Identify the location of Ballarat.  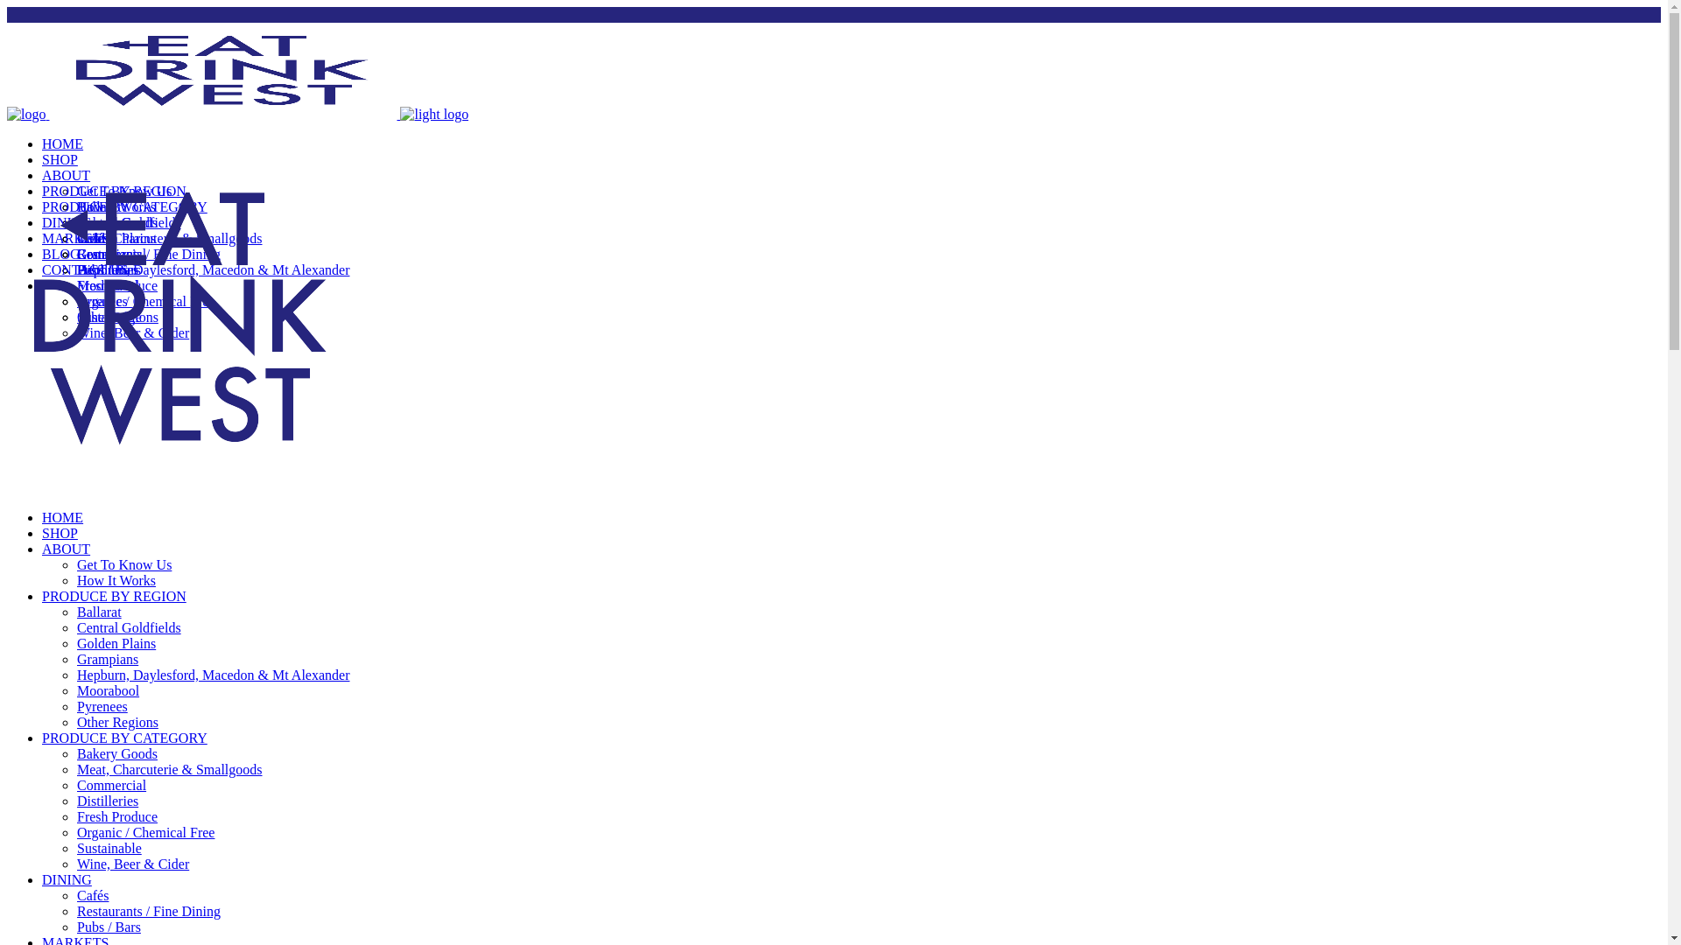
(100, 612).